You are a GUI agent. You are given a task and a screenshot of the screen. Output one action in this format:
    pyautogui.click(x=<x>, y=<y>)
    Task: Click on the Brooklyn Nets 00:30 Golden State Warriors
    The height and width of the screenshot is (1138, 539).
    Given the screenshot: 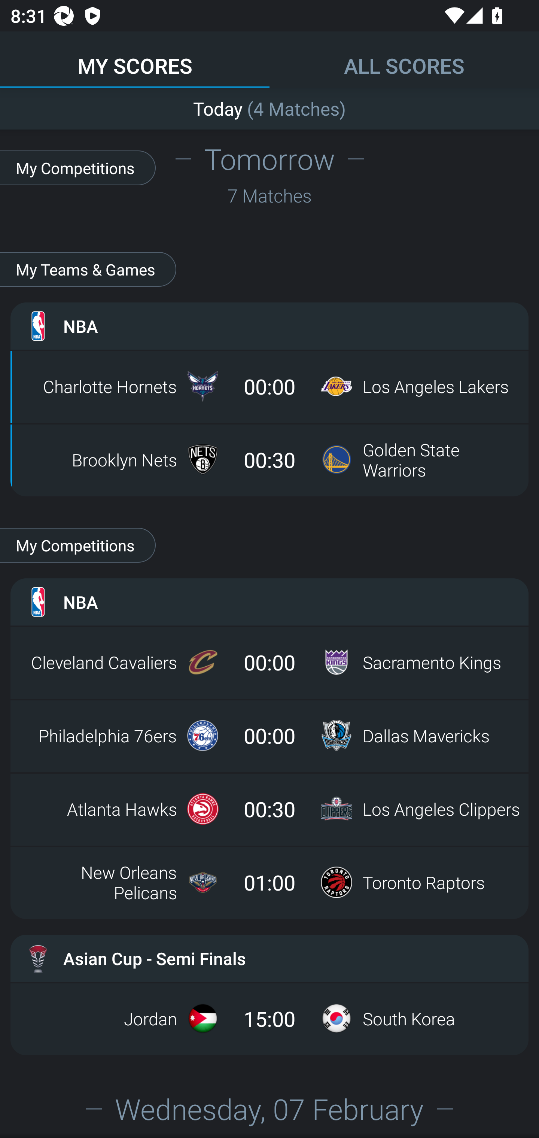 What is the action you would take?
    pyautogui.click(x=269, y=460)
    